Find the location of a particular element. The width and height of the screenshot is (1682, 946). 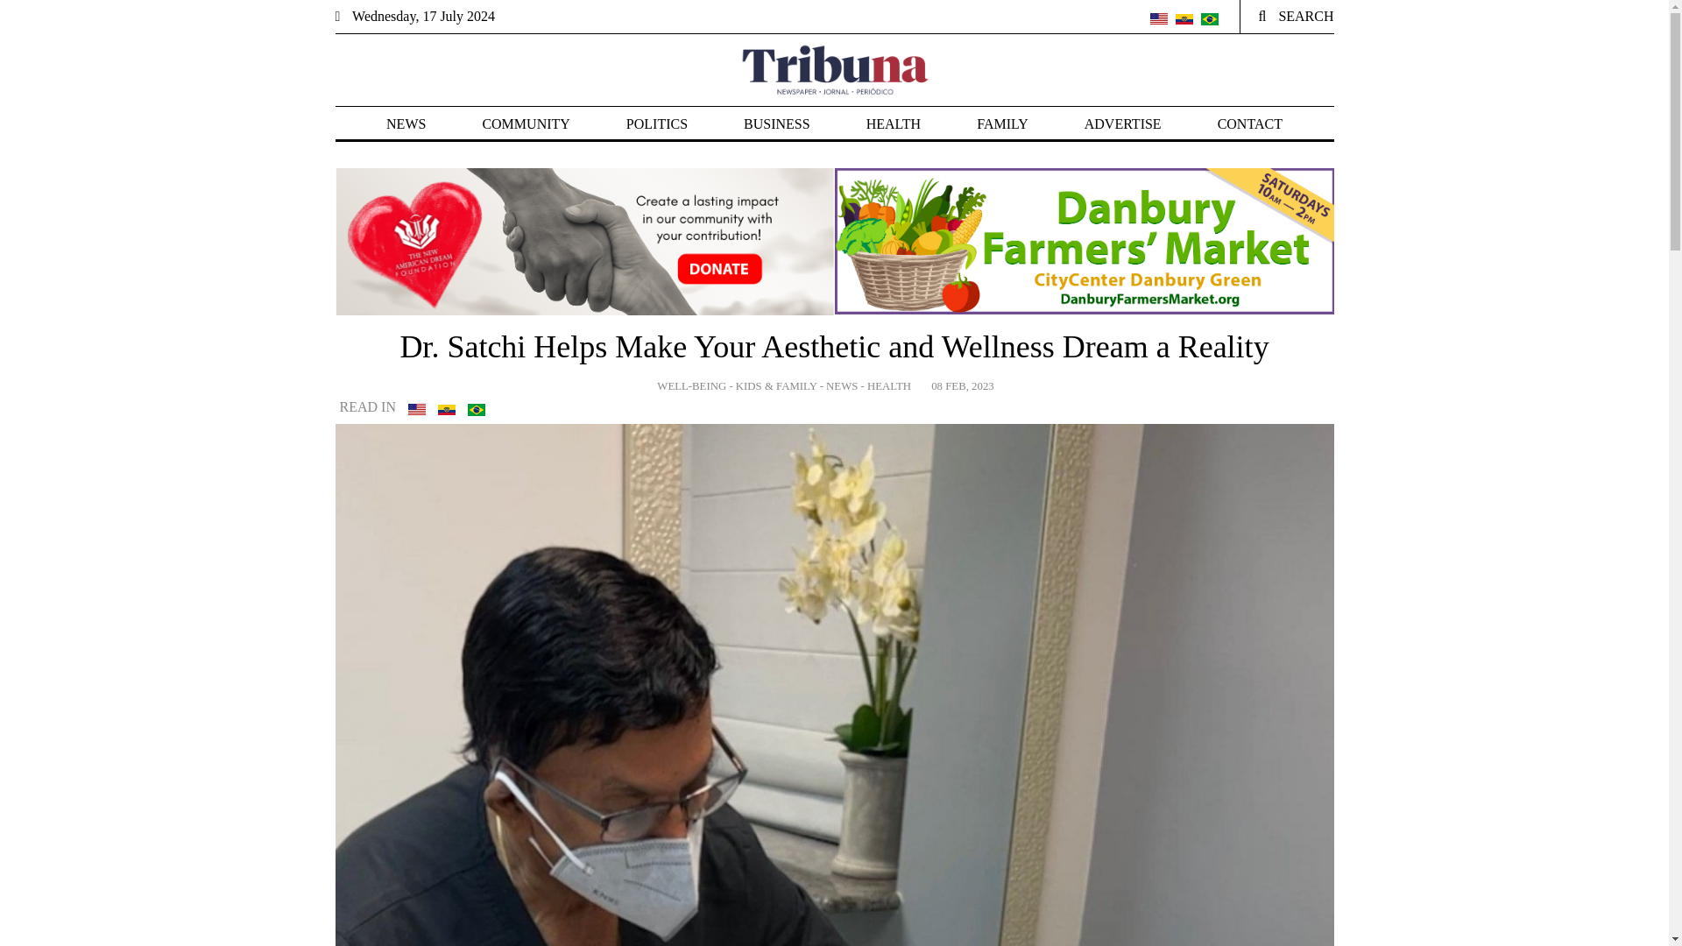

BUSINESS is located at coordinates (776, 124).